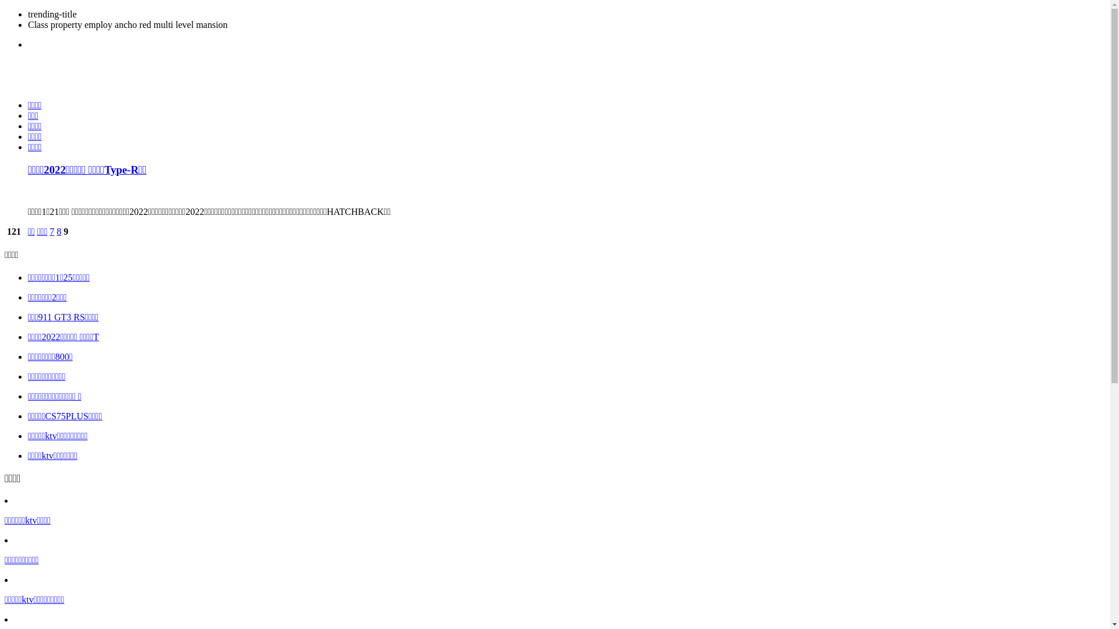 The image size is (1119, 629). I want to click on 7, so click(52, 232).